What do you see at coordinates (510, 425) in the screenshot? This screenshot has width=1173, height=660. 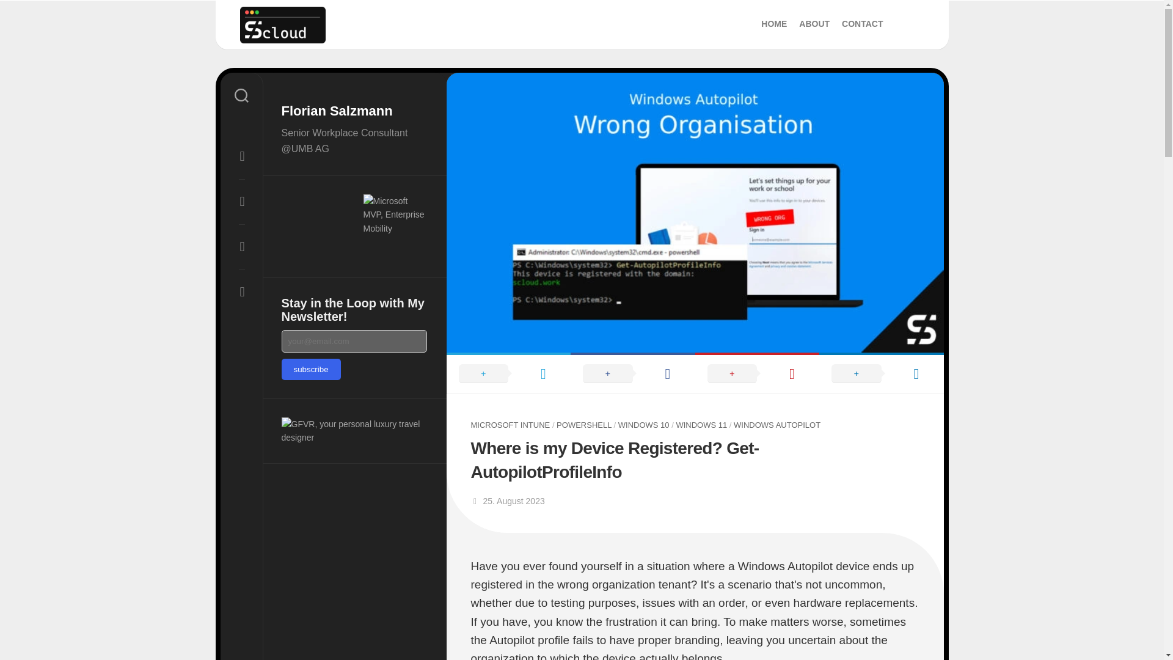 I see `MICROSOFT INTUNE` at bounding box center [510, 425].